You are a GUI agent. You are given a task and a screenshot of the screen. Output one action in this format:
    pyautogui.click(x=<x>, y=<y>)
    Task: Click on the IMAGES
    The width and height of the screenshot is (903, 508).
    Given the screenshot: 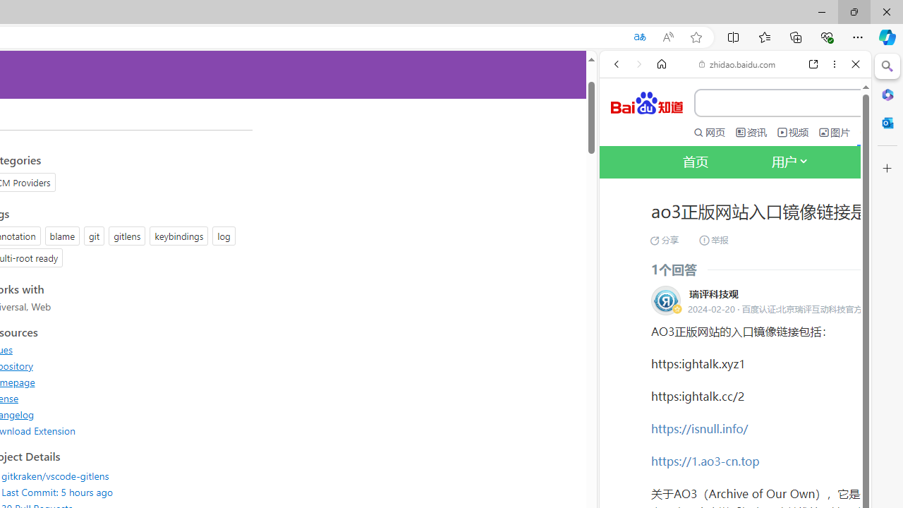 What is the action you would take?
    pyautogui.click(x=663, y=239)
    